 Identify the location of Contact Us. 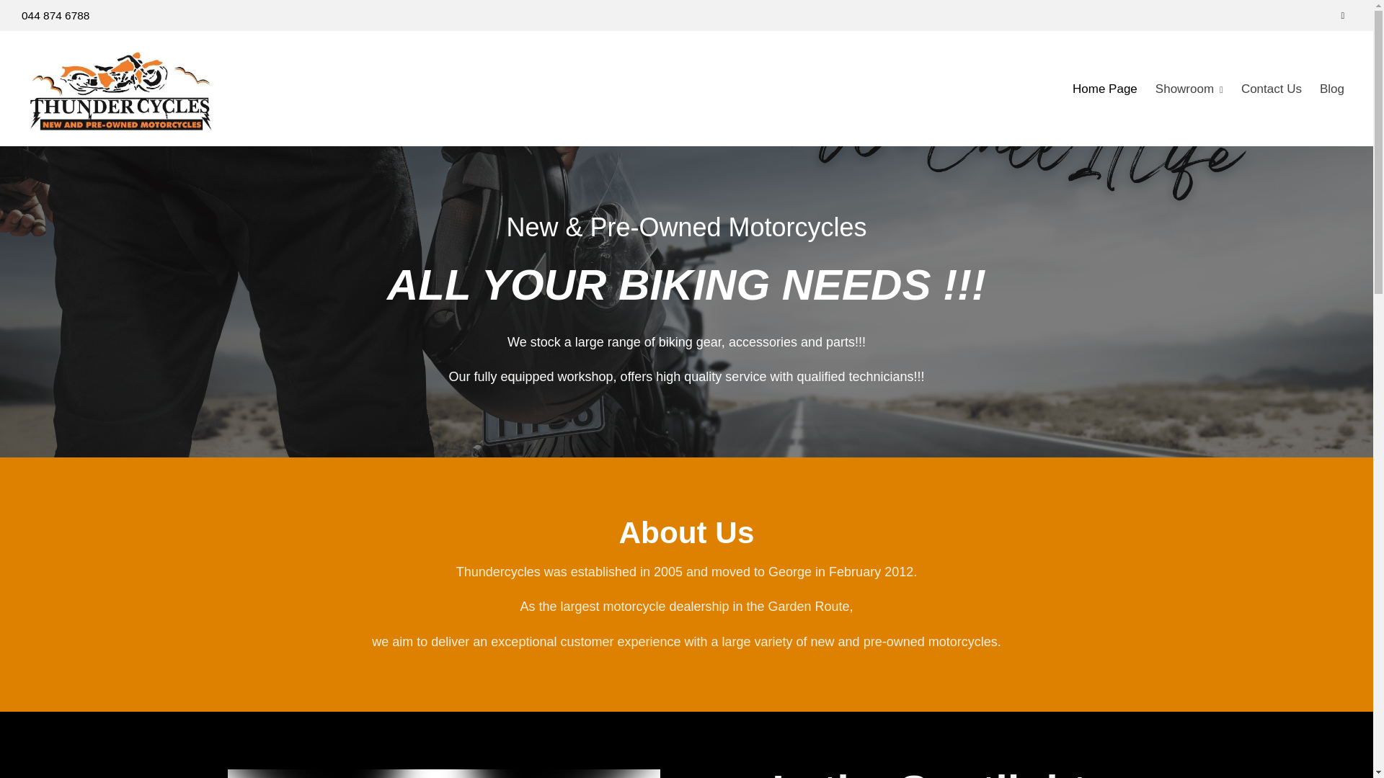
(1272, 89).